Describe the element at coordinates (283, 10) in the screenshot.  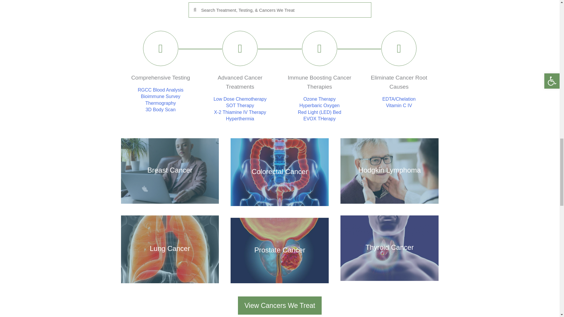
I see `Search` at that location.